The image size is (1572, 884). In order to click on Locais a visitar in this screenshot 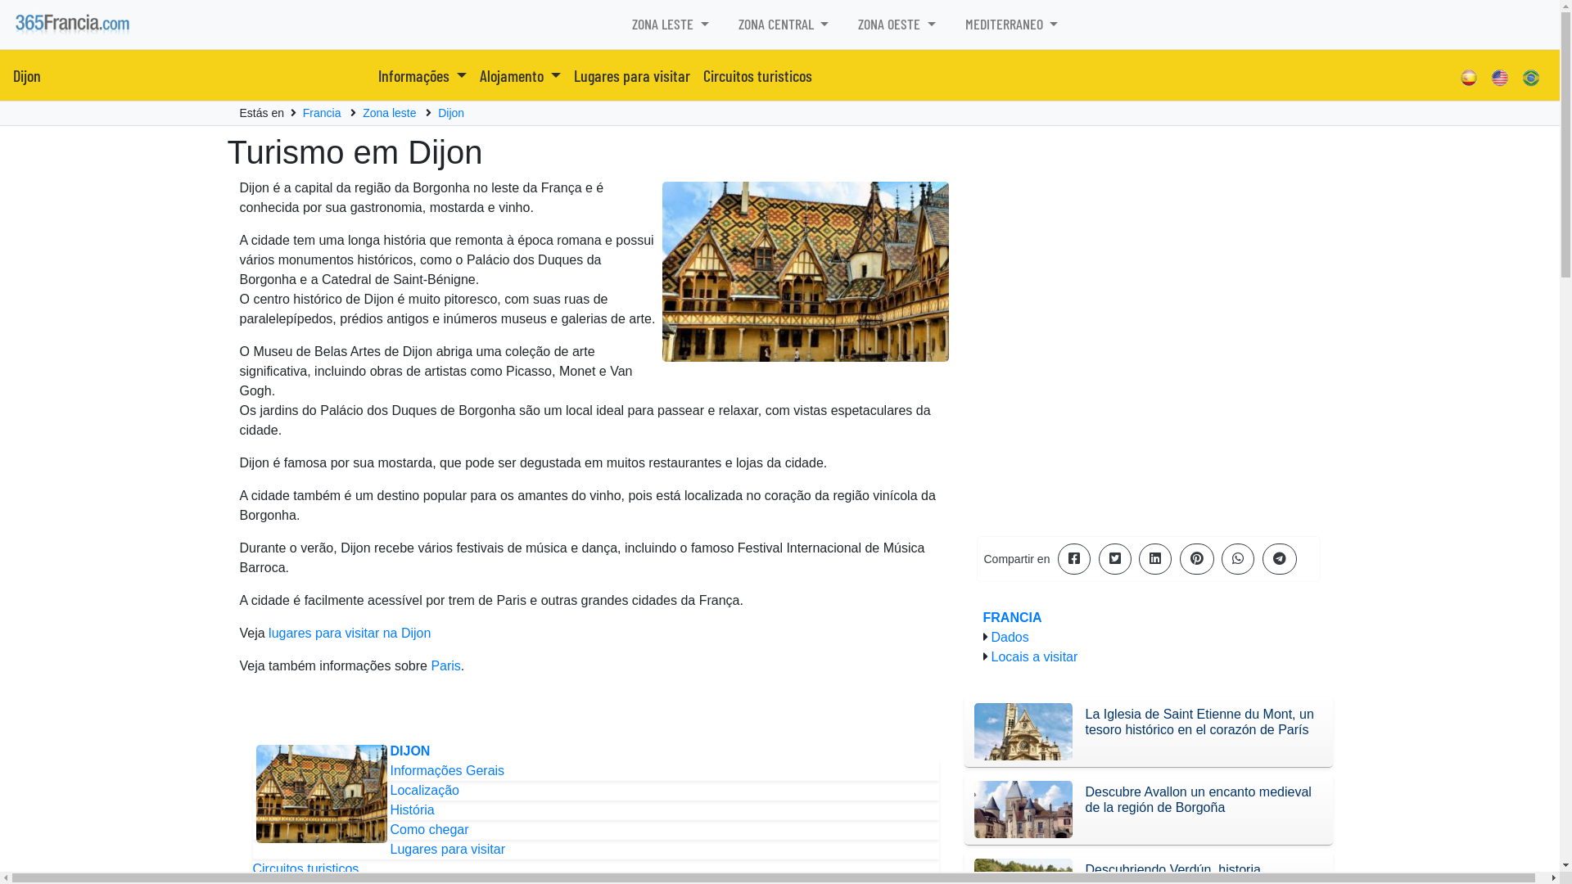, I will do `click(1034, 656)`.